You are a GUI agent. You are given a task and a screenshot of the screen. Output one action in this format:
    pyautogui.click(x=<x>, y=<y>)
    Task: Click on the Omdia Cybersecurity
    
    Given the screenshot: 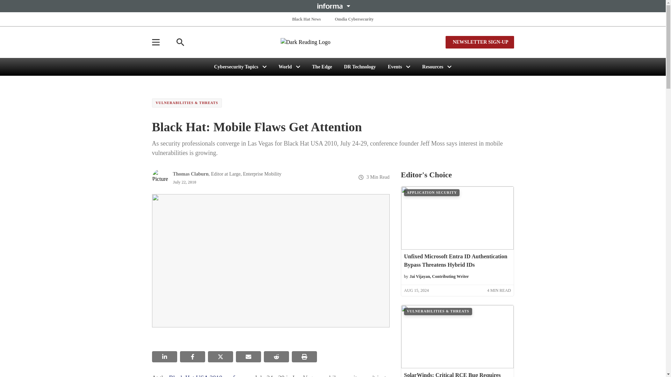 What is the action you would take?
    pyautogui.click(x=354, y=19)
    